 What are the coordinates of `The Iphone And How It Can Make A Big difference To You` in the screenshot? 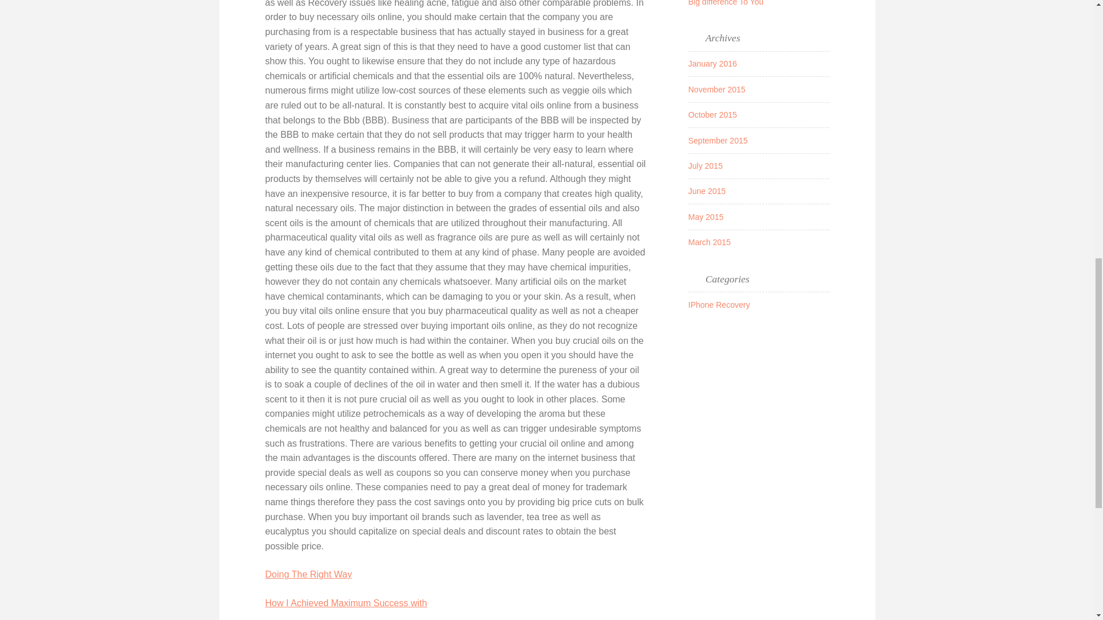 It's located at (752, 2).